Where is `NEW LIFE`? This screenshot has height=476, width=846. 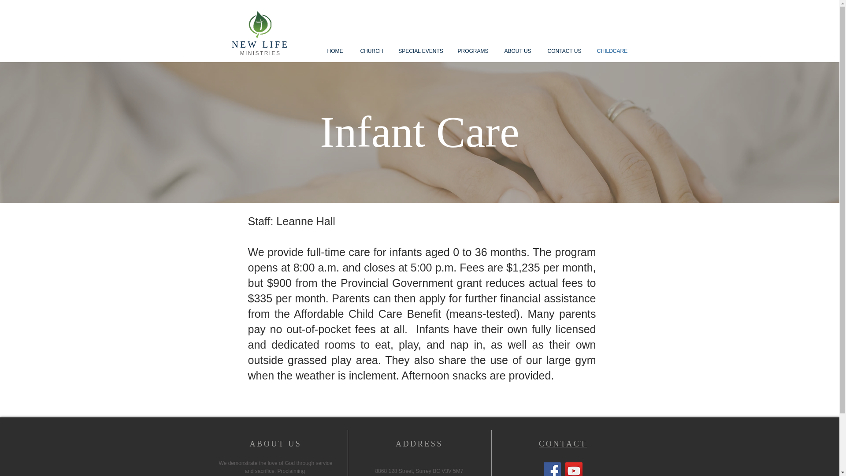
NEW LIFE is located at coordinates (260, 44).